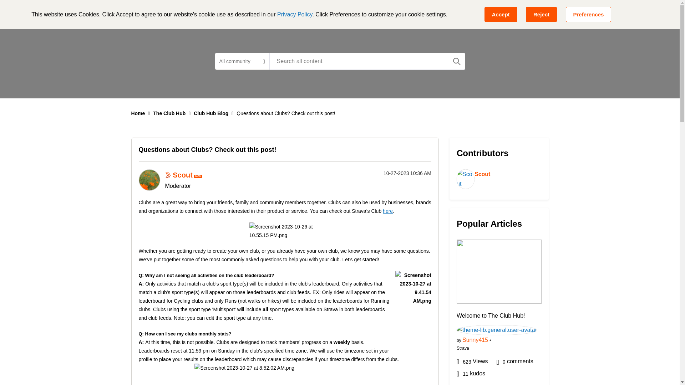 The height and width of the screenshot is (385, 685). Describe the element at coordinates (501, 14) in the screenshot. I see `Accept` at that location.